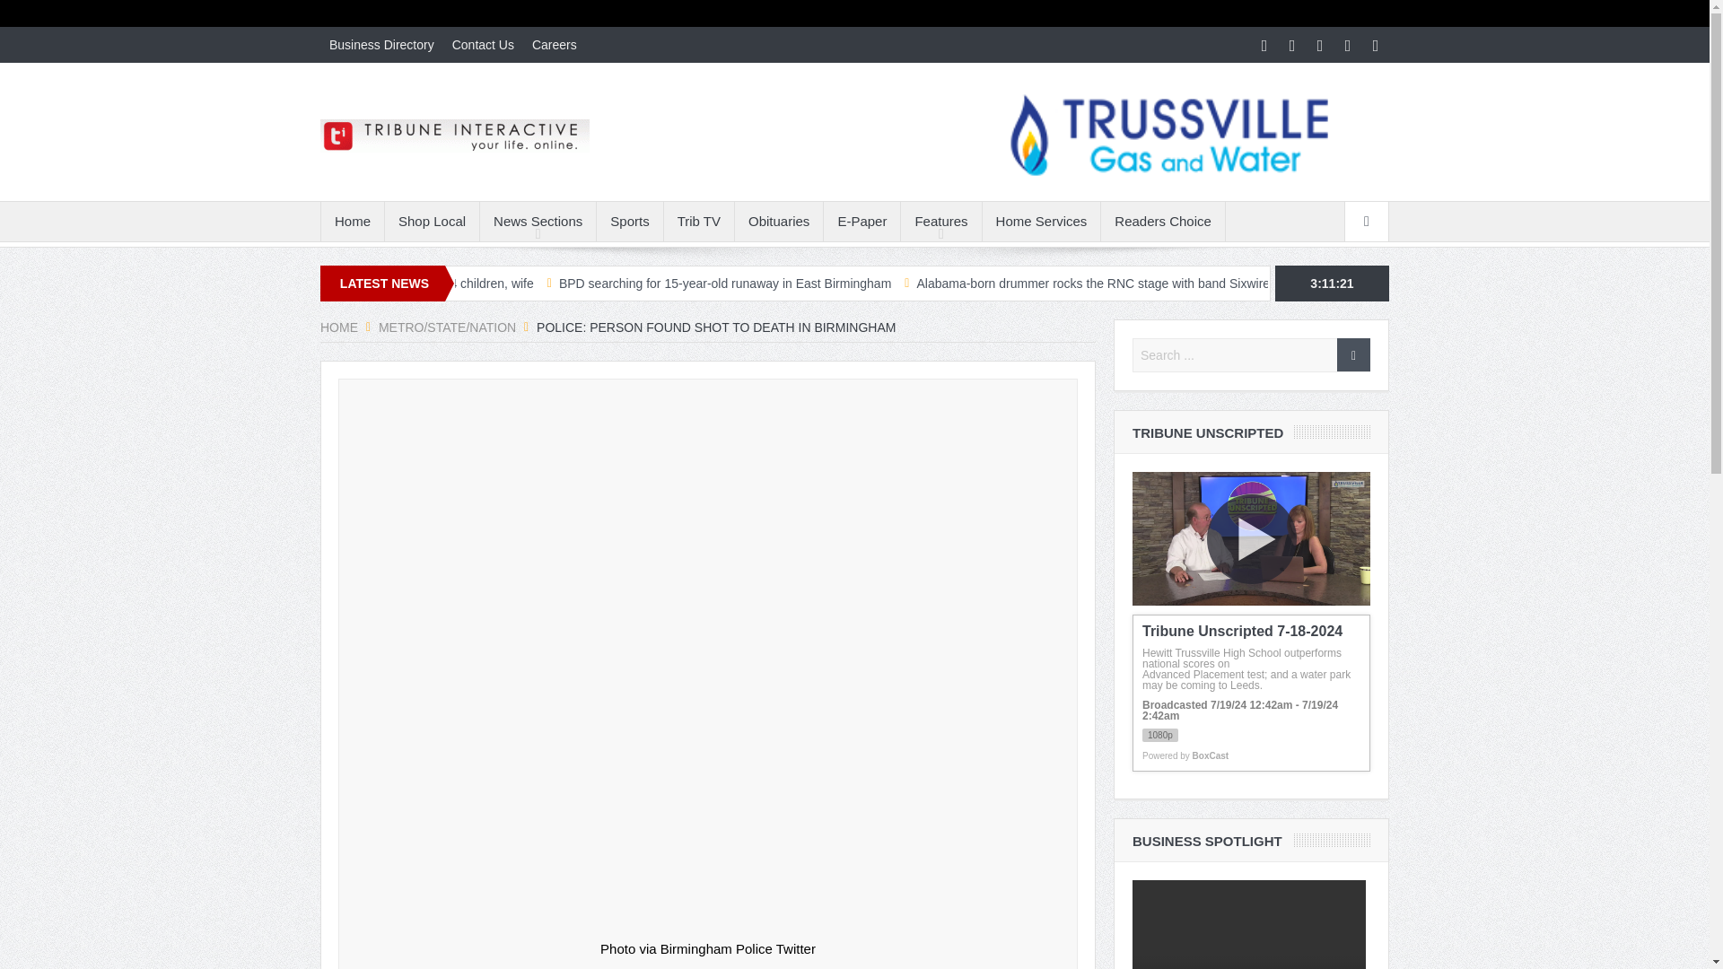 The image size is (1723, 969). What do you see at coordinates (861, 221) in the screenshot?
I see `E-Paper` at bounding box center [861, 221].